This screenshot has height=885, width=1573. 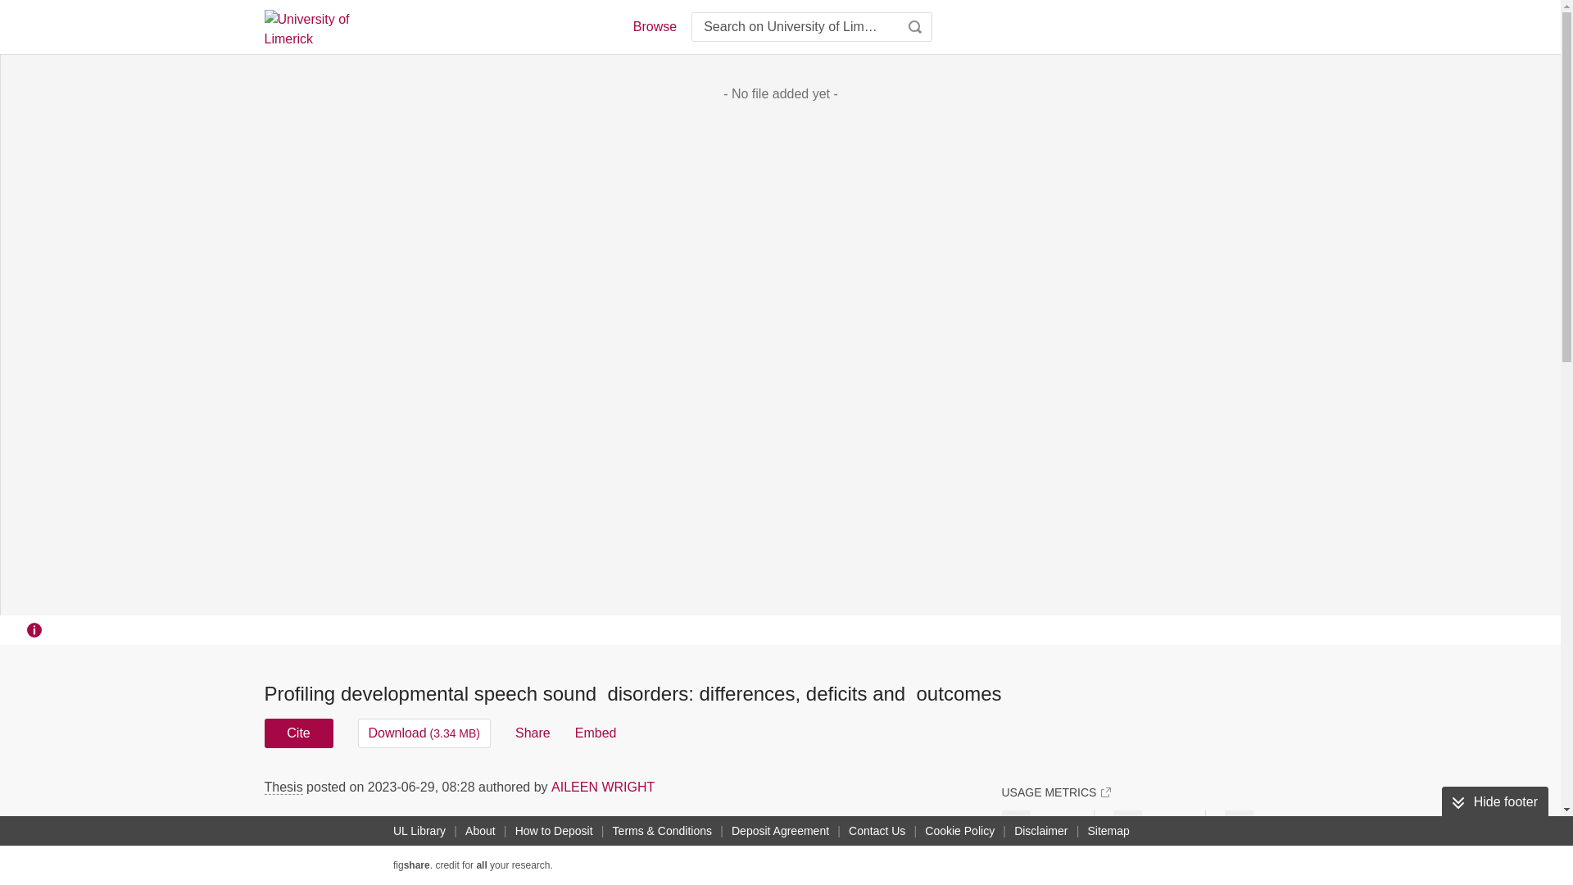 What do you see at coordinates (1494, 801) in the screenshot?
I see `Hide footer` at bounding box center [1494, 801].